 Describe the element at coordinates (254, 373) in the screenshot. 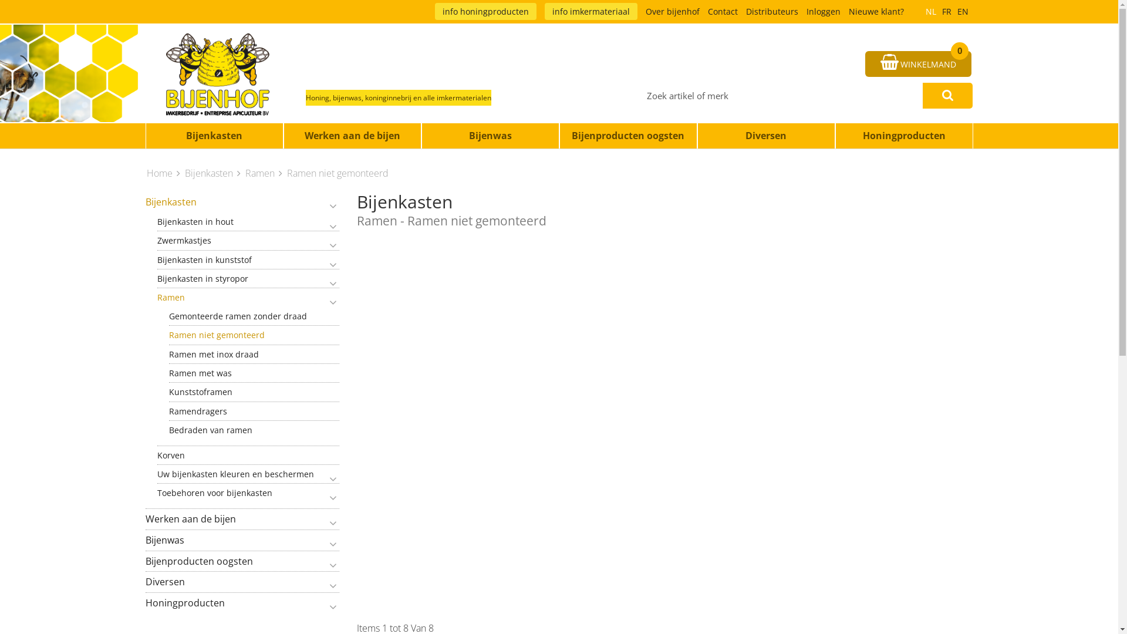

I see `Ramen met was` at that location.